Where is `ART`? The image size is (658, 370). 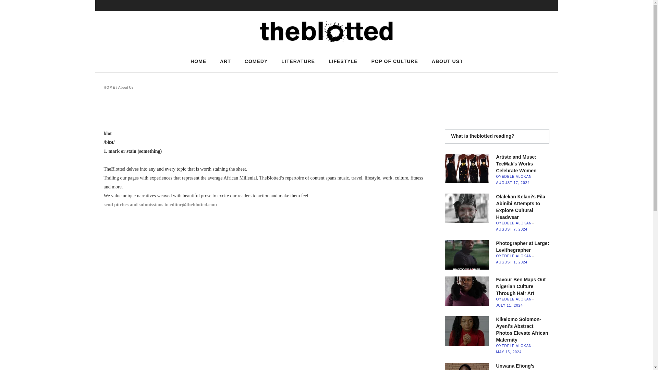
ART is located at coordinates (226, 61).